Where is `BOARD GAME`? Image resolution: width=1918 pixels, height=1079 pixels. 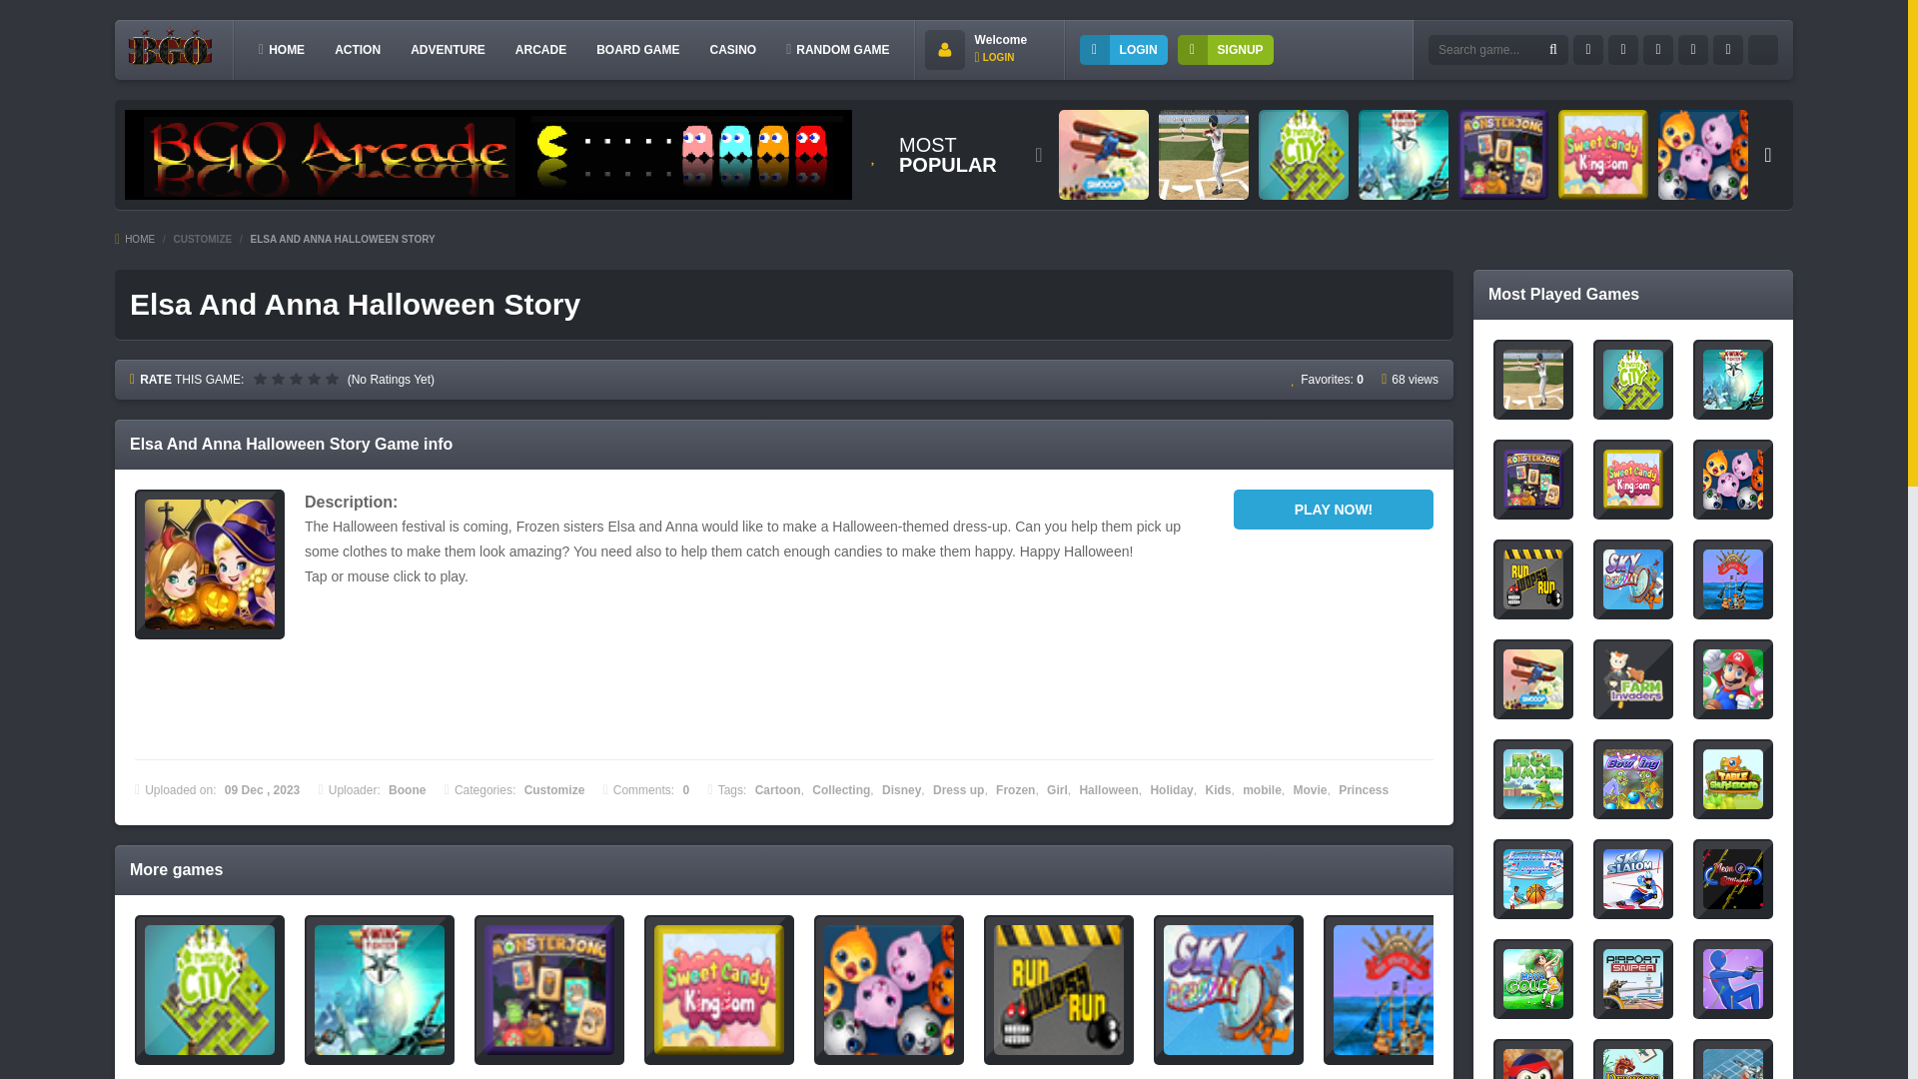
BOARD GAME is located at coordinates (637, 49).